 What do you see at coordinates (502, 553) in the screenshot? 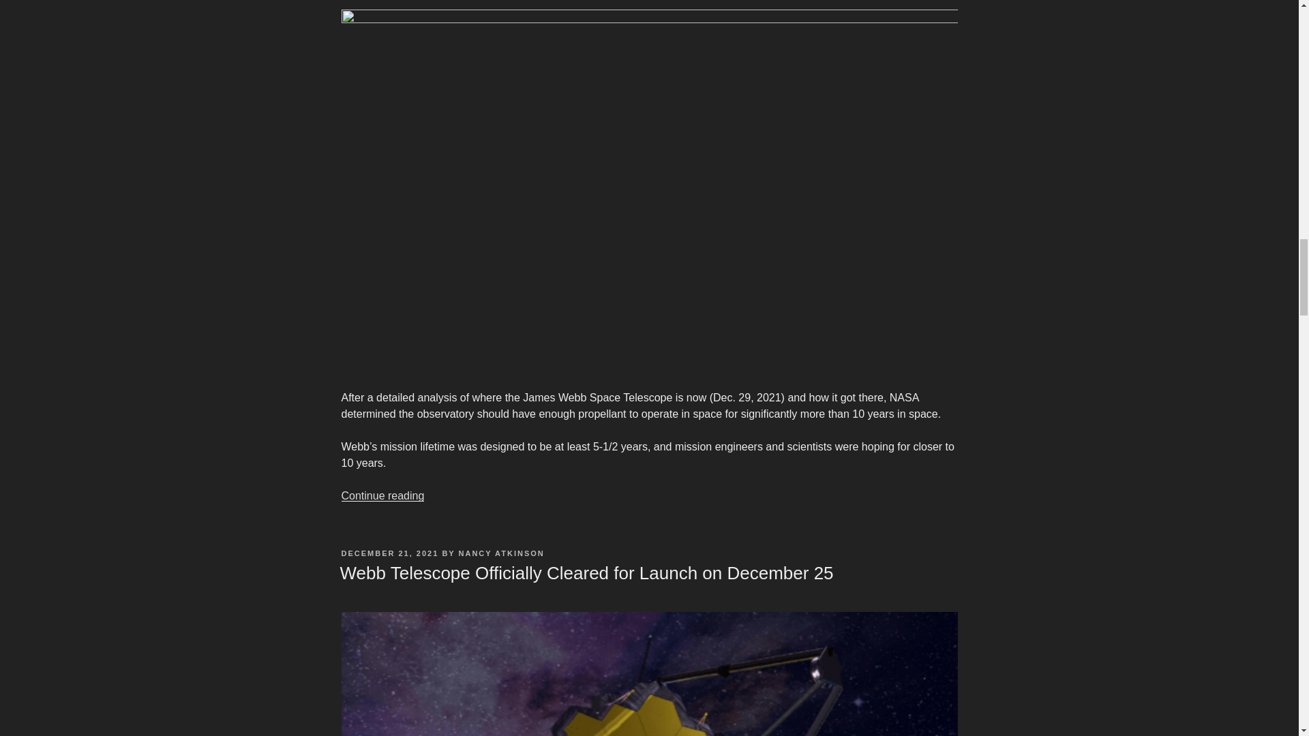
I see `NANCY ATKINSON` at bounding box center [502, 553].